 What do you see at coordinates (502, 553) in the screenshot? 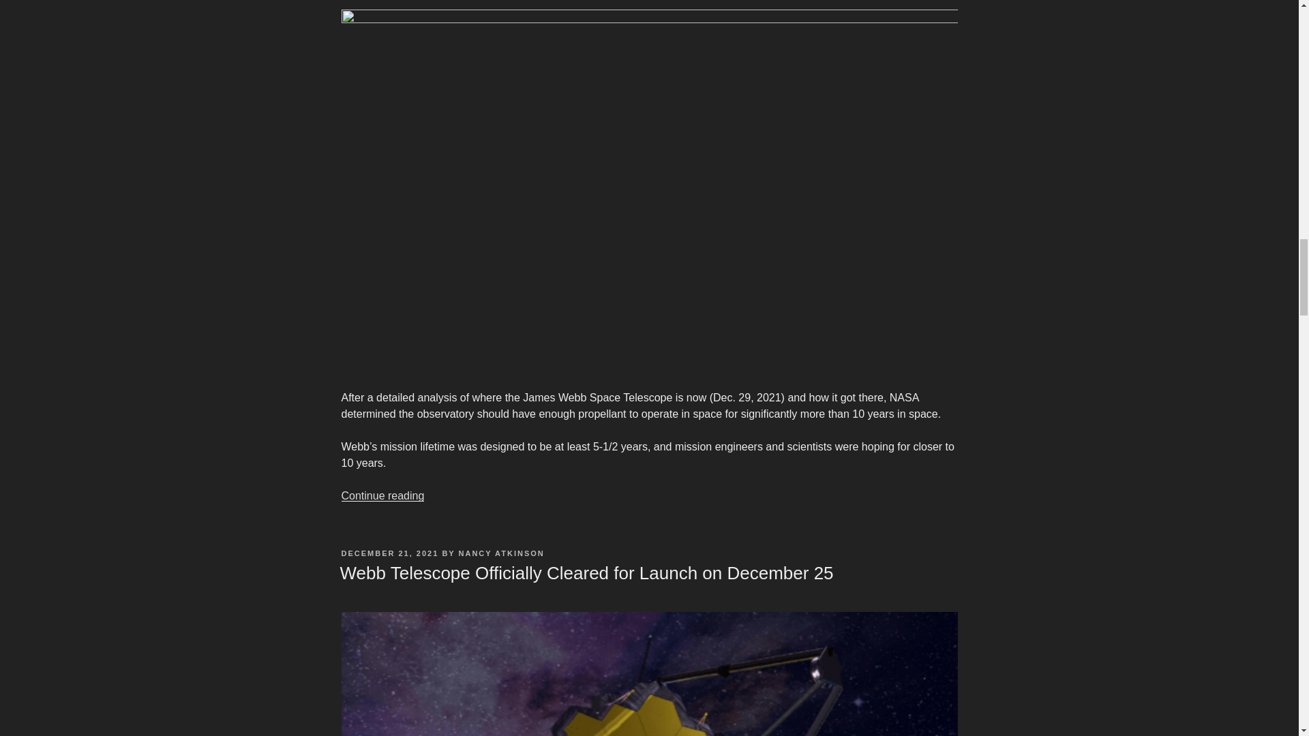
I see `NANCY ATKINSON` at bounding box center [502, 553].